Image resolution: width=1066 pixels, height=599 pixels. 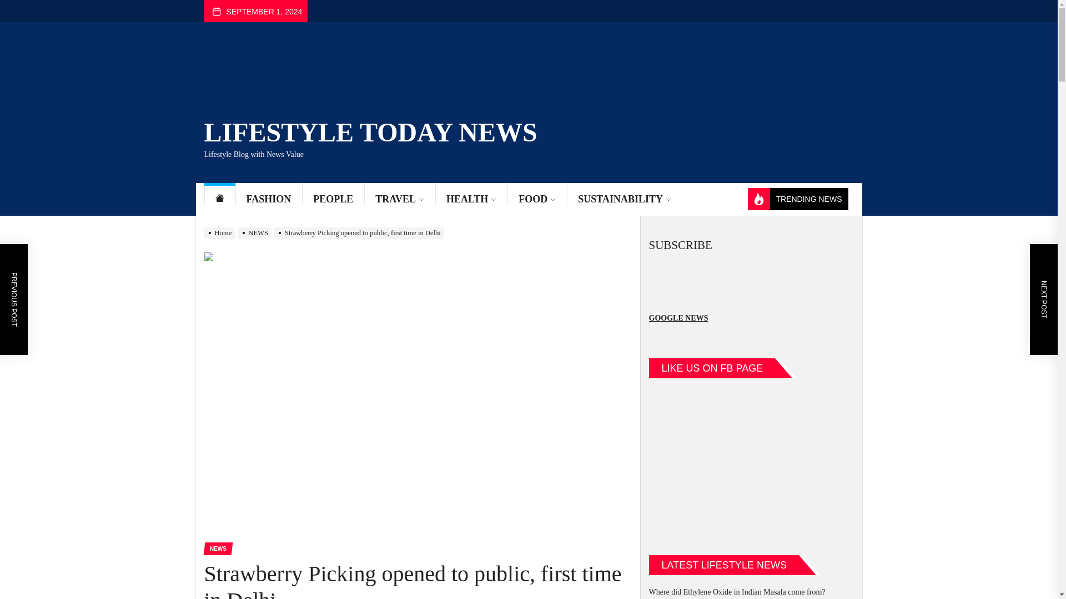 I want to click on PEOPLE, so click(x=333, y=199).